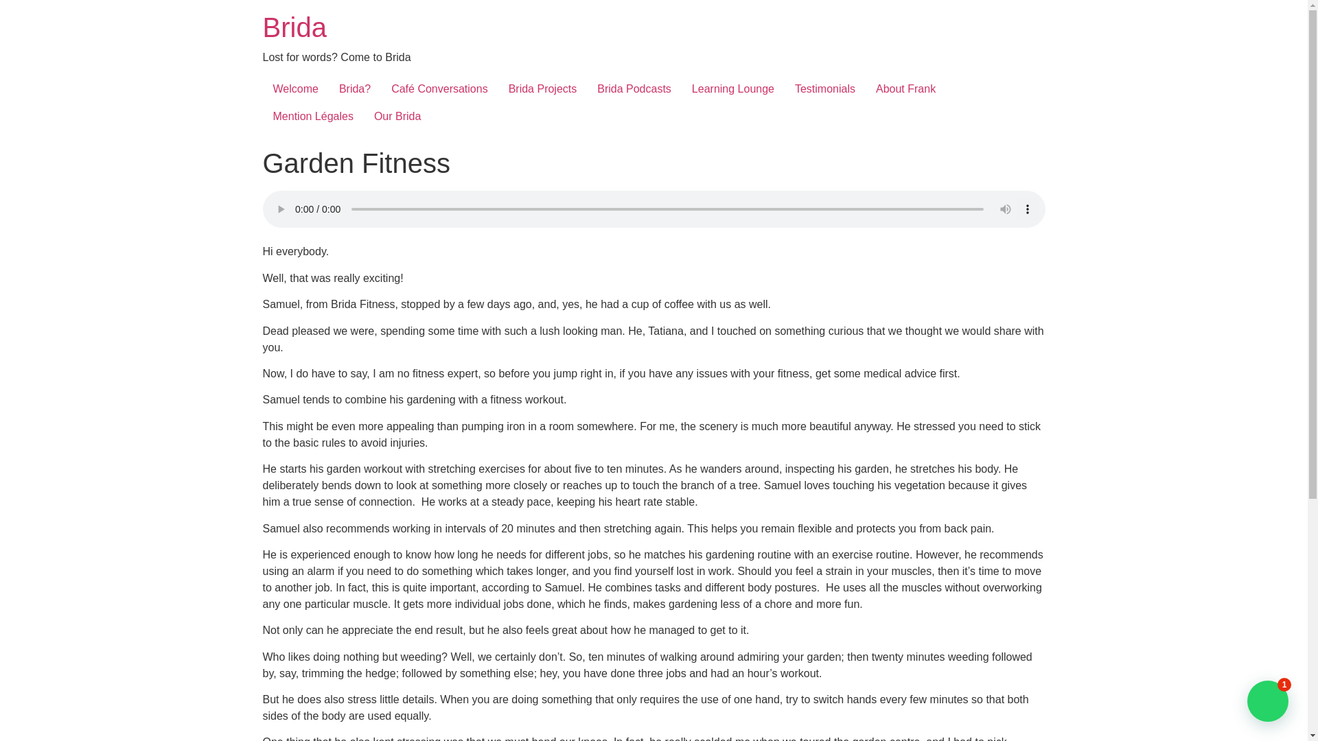 Image resolution: width=1318 pixels, height=741 pixels. Describe the element at coordinates (295, 89) in the screenshot. I see `Welcome` at that location.